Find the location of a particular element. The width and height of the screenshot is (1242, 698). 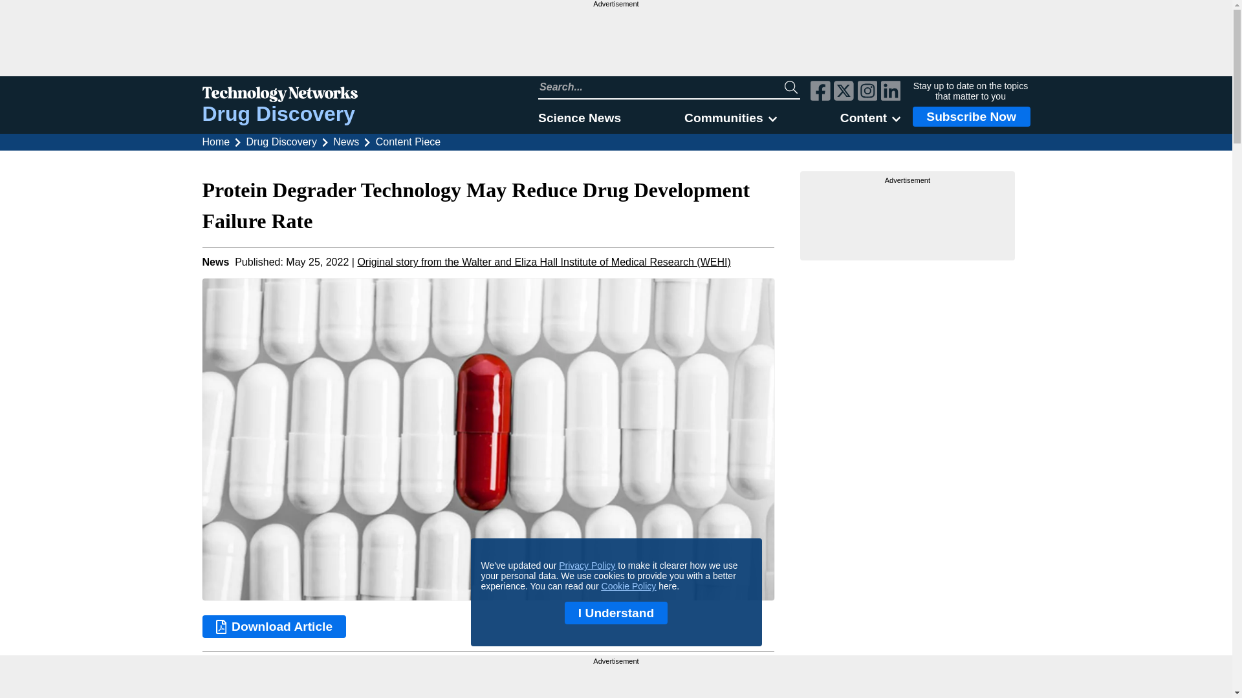

Cookie Policy is located at coordinates (629, 586).